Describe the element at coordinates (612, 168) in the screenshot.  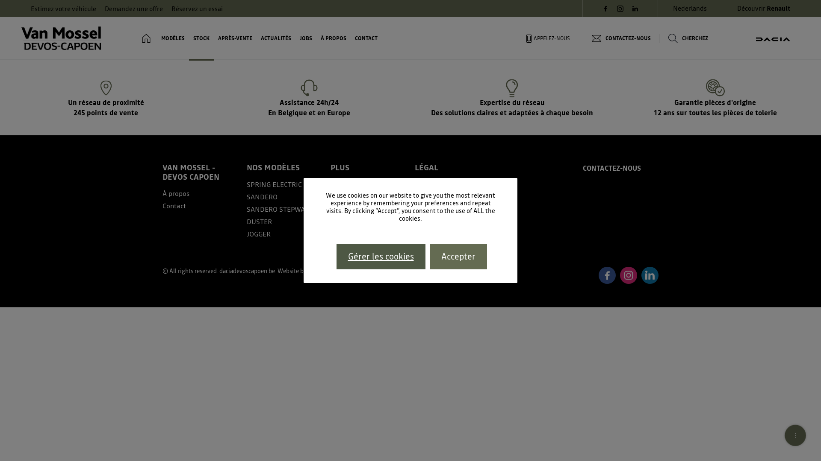
I see `CONTACTEZ-NOUS` at that location.